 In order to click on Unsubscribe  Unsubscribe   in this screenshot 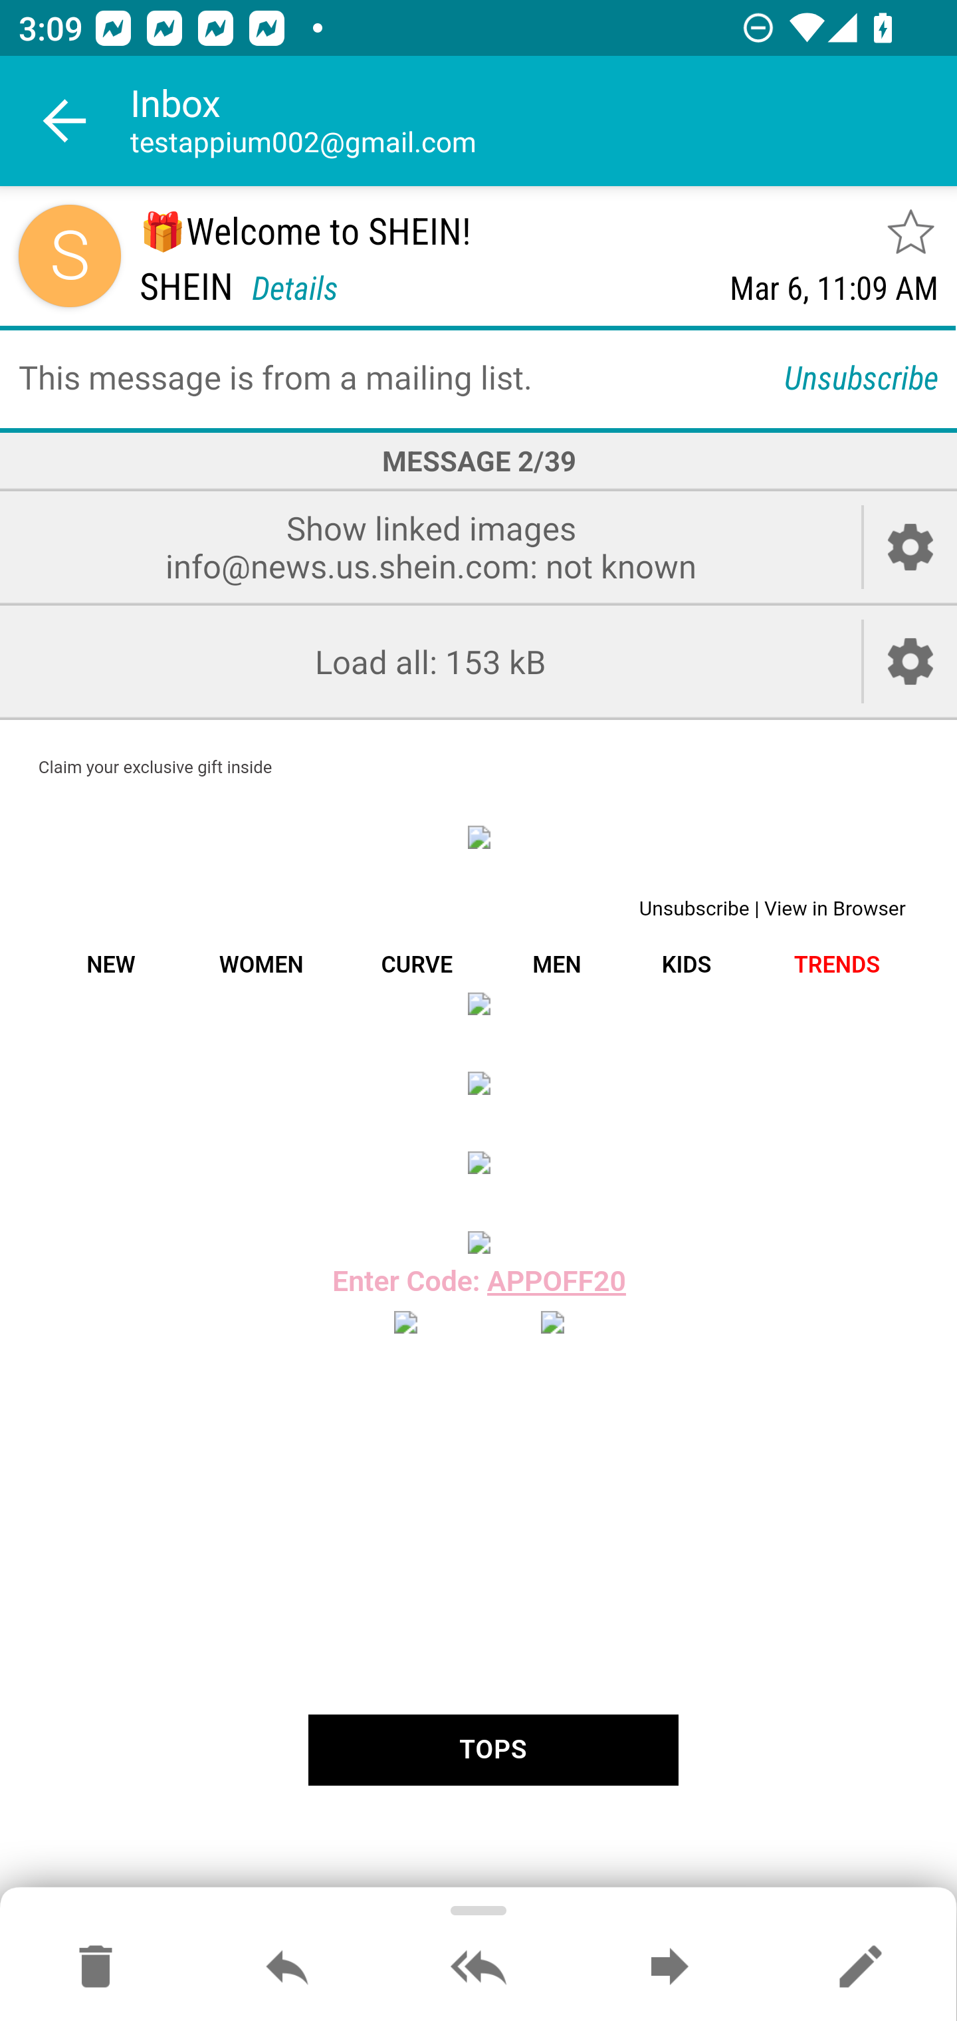, I will do `click(696, 908)`.